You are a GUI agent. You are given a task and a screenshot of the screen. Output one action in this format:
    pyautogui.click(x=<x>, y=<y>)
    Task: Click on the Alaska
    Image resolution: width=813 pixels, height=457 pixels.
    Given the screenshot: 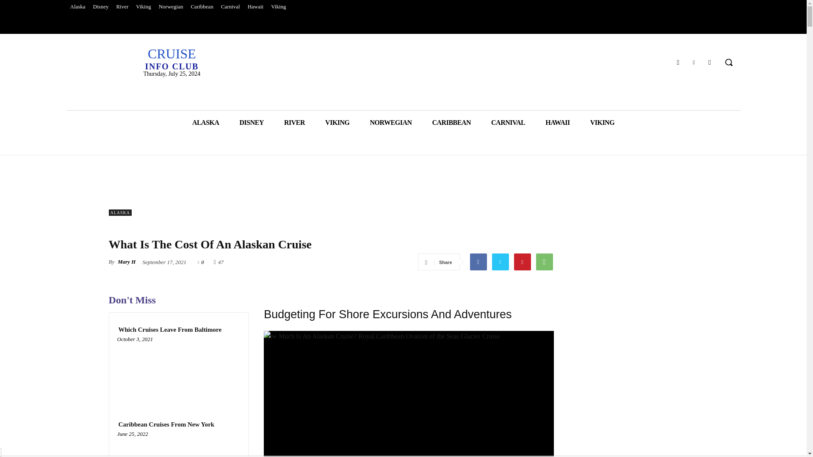 What is the action you would take?
    pyautogui.click(x=77, y=7)
    